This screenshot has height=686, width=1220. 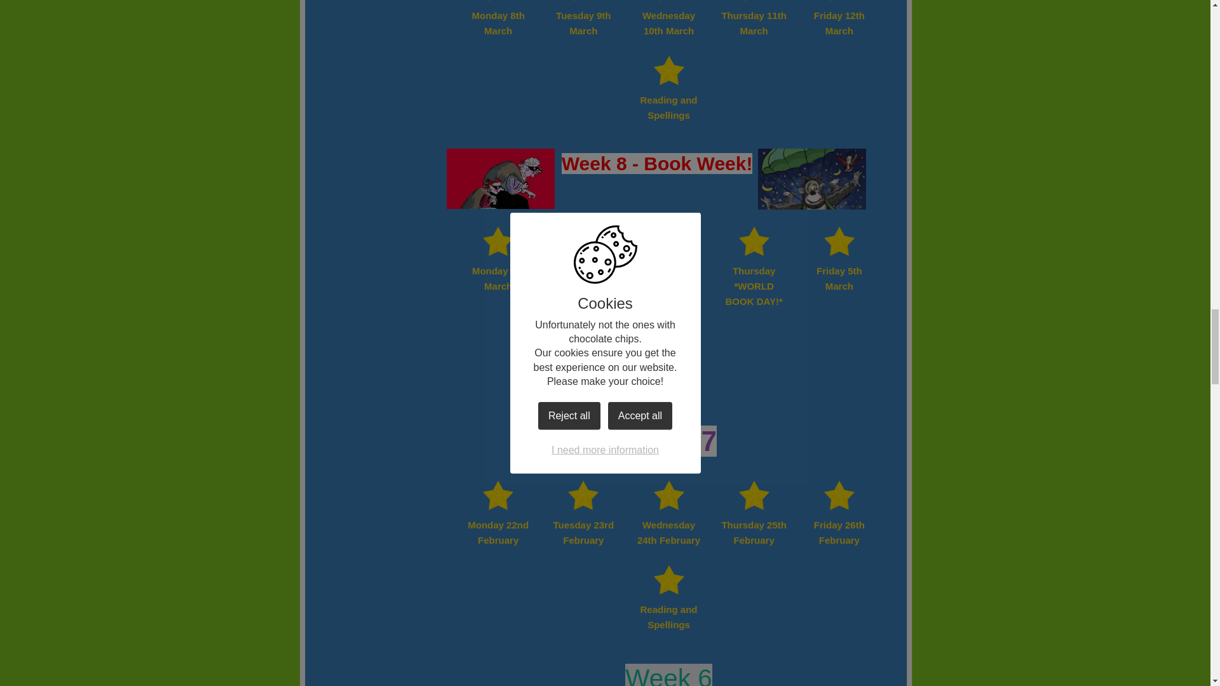 I want to click on Friday 26th February, so click(x=839, y=512).